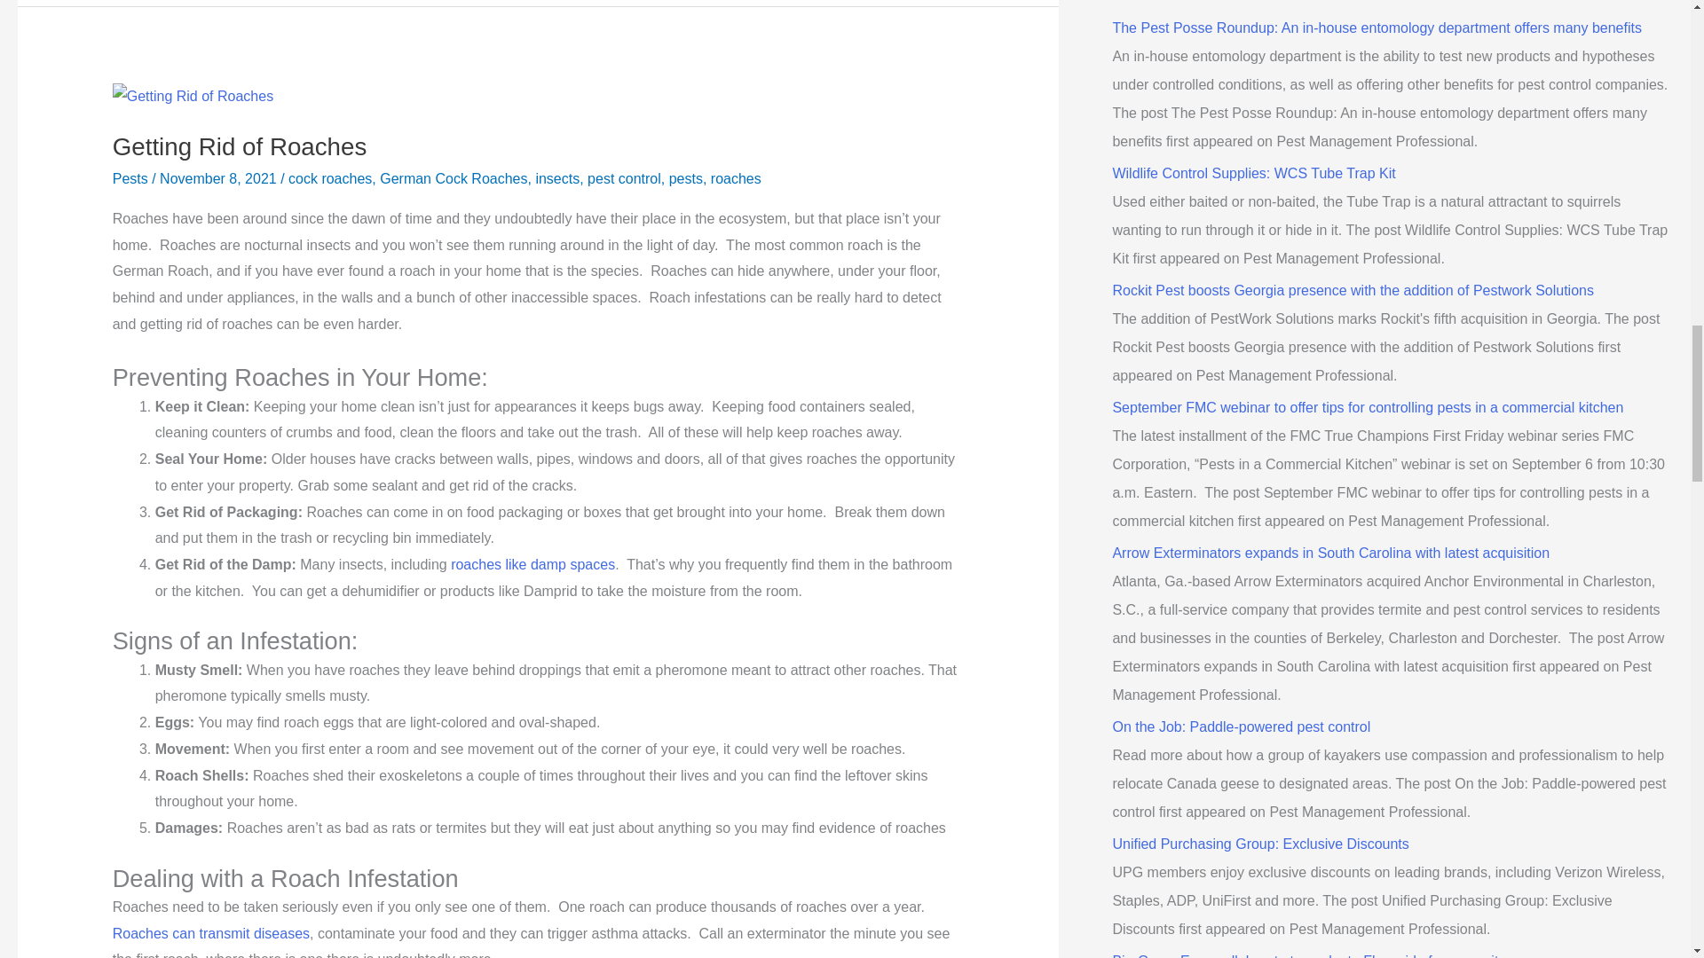  I want to click on German Cock Roaches, so click(453, 178).